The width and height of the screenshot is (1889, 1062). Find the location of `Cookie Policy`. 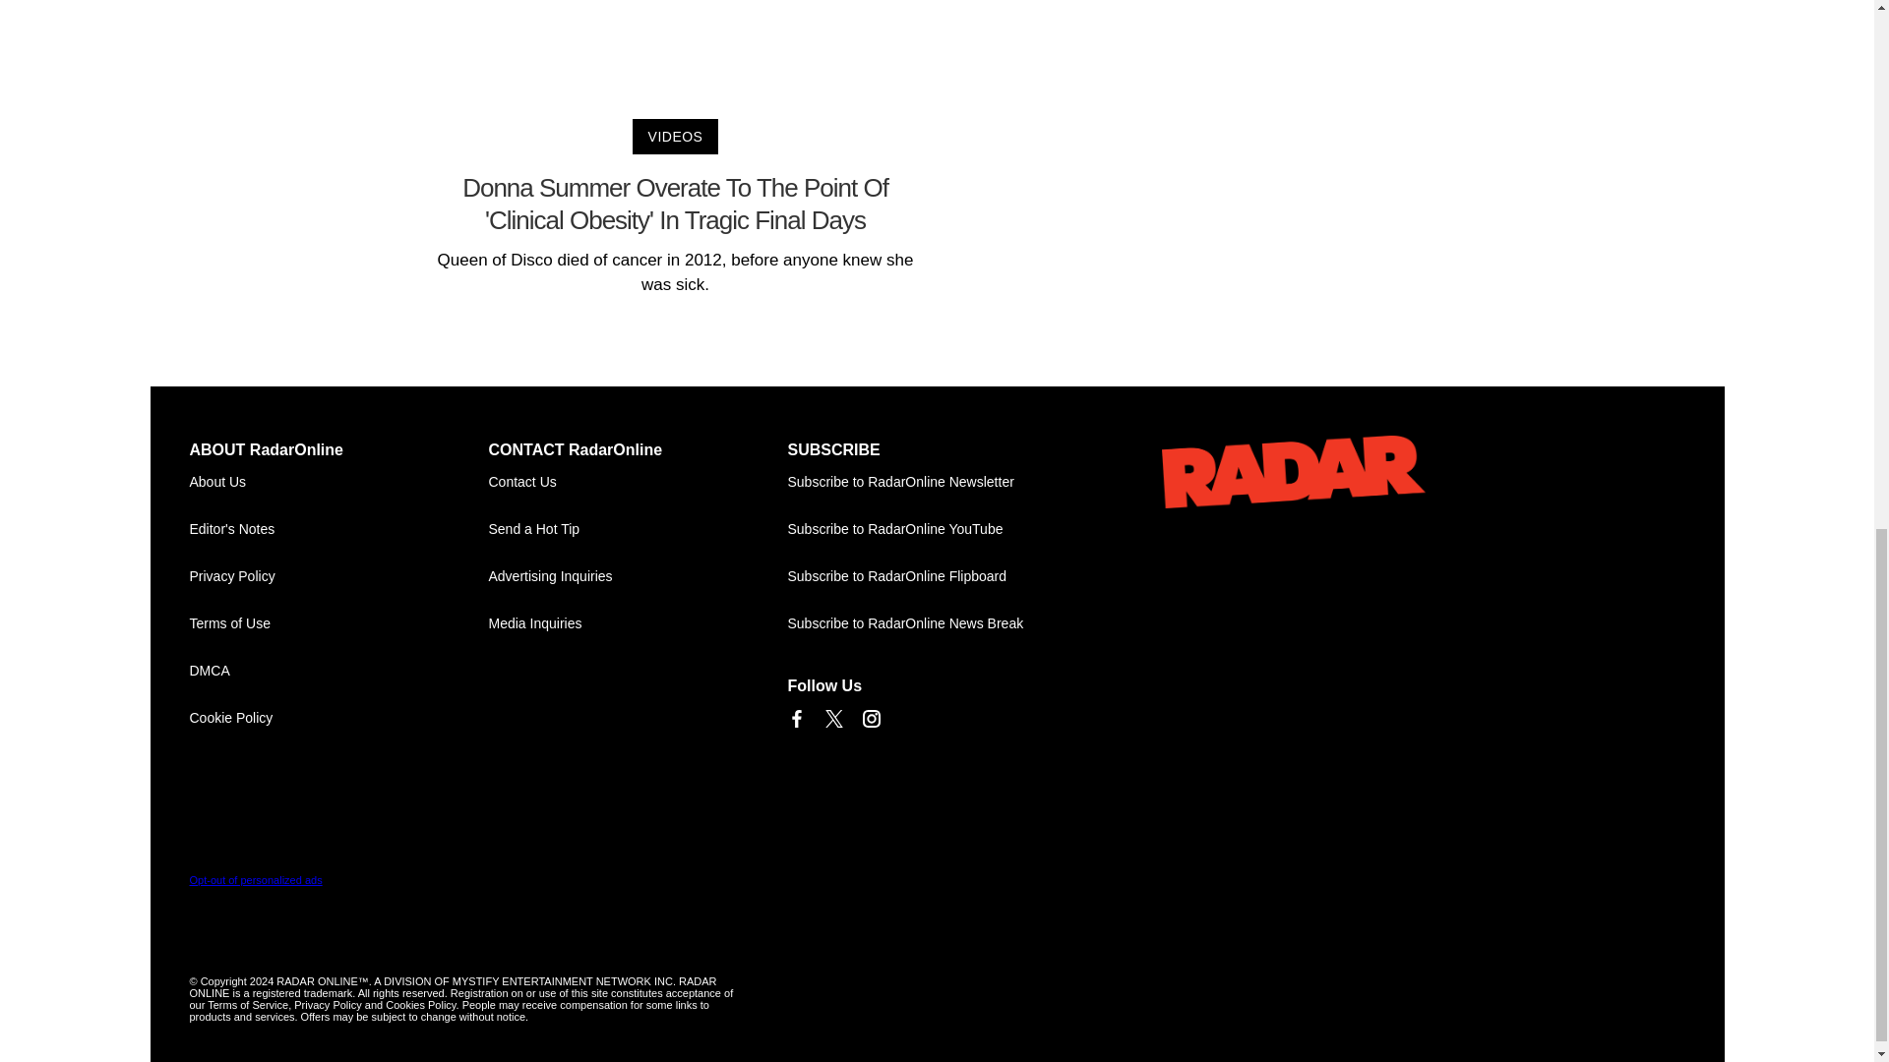

Cookie Policy is located at coordinates (338, 718).